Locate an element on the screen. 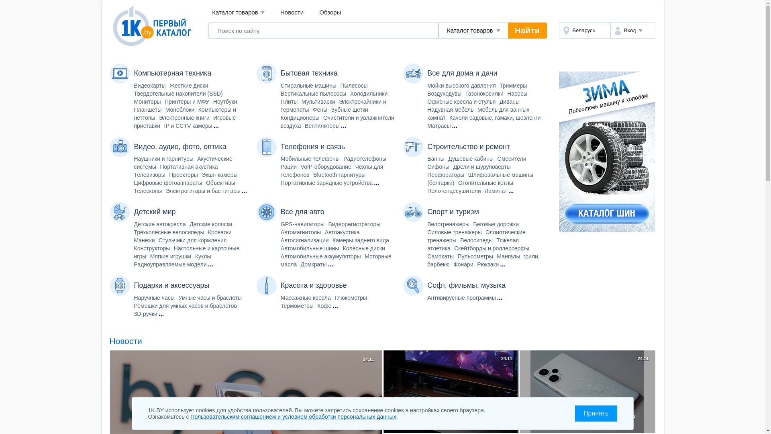  ... is located at coordinates (161, 314).